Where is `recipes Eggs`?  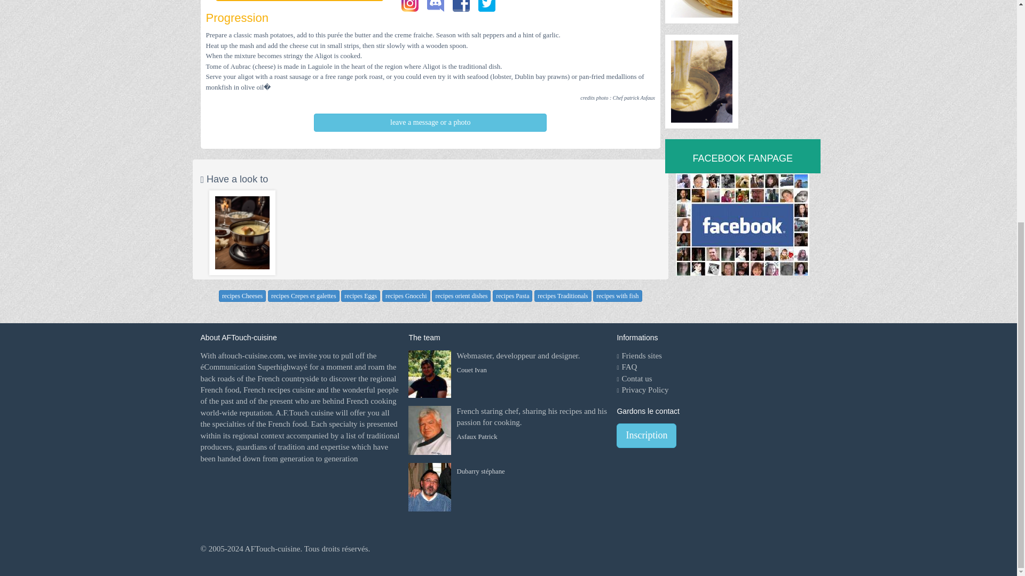
recipes Eggs is located at coordinates (361, 295).